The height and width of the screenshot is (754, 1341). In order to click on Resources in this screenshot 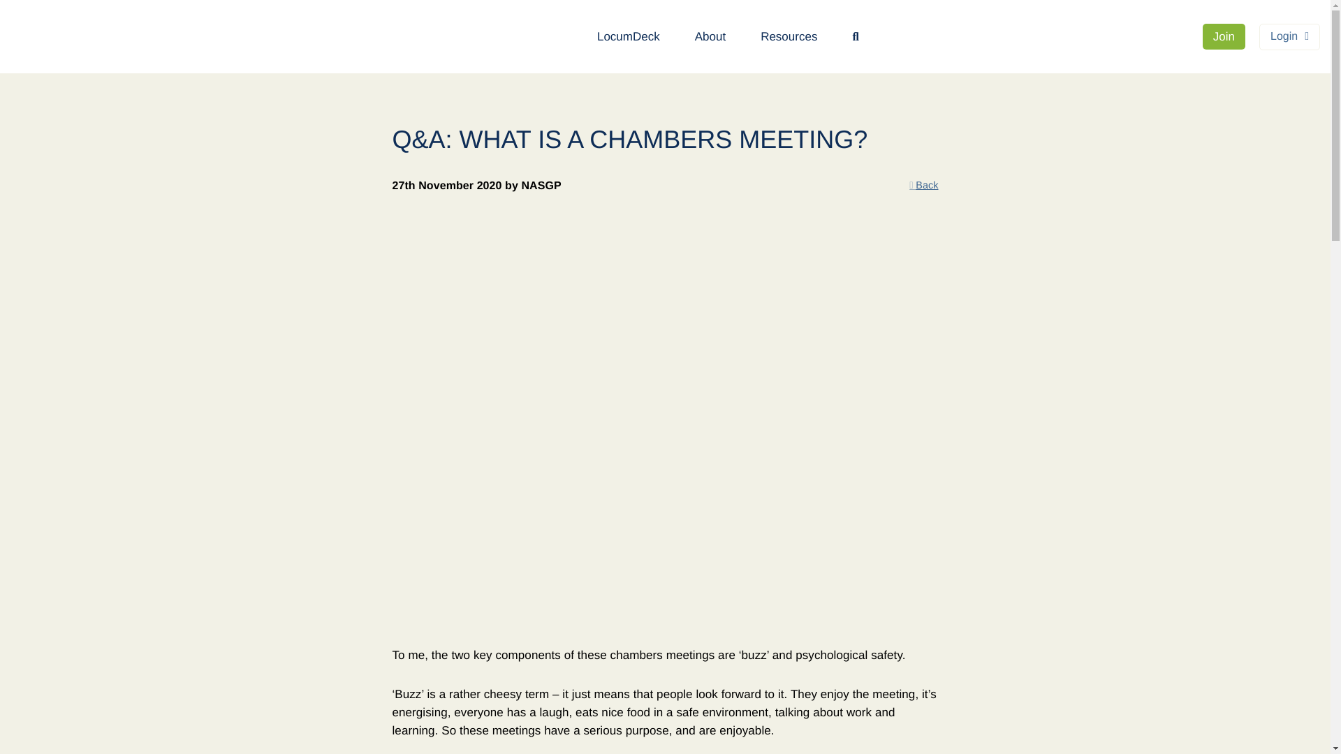, I will do `click(788, 36)`.